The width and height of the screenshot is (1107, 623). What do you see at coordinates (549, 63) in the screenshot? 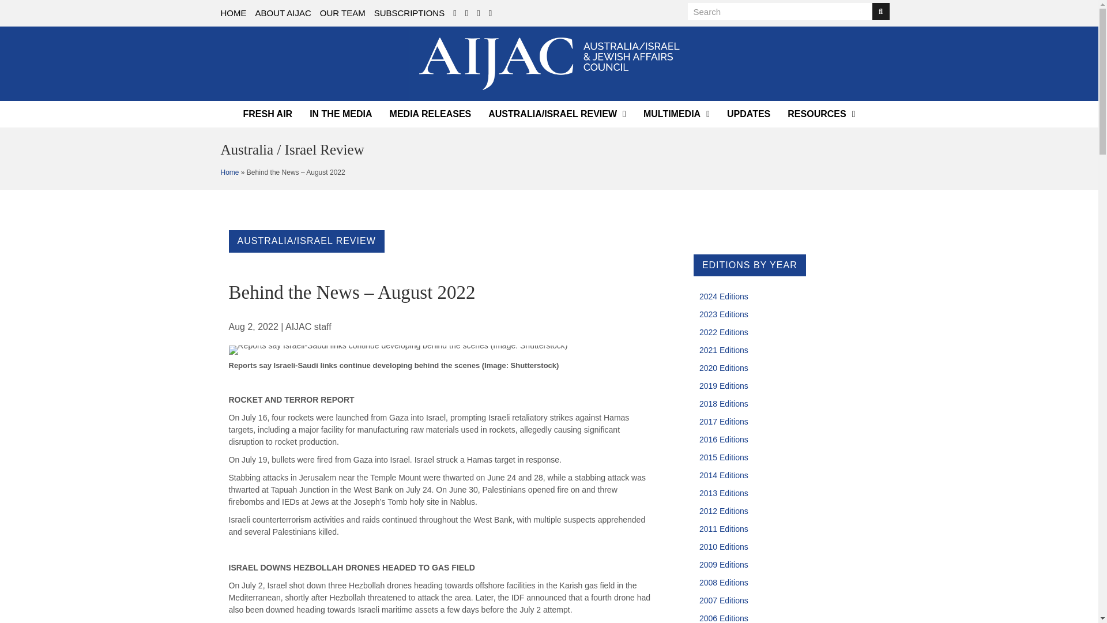
I see `Aijac Logo Blue White 3a` at bounding box center [549, 63].